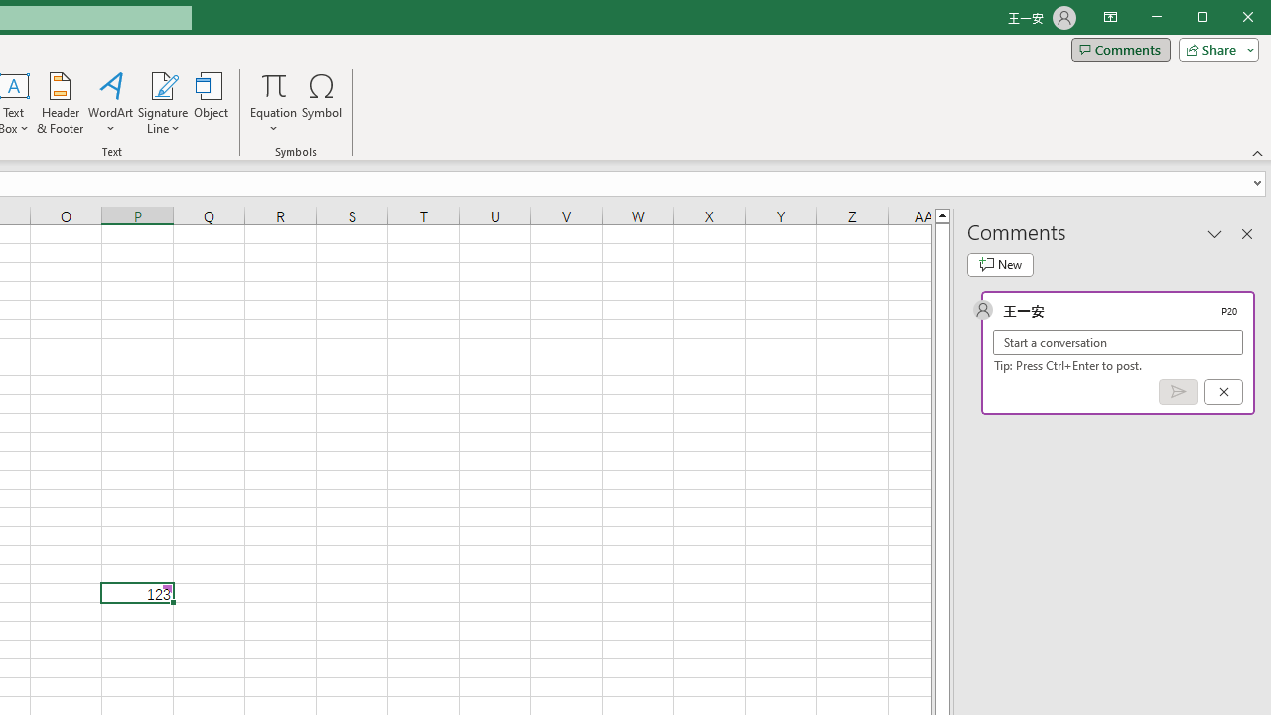  What do you see at coordinates (1223, 392) in the screenshot?
I see `Cancel` at bounding box center [1223, 392].